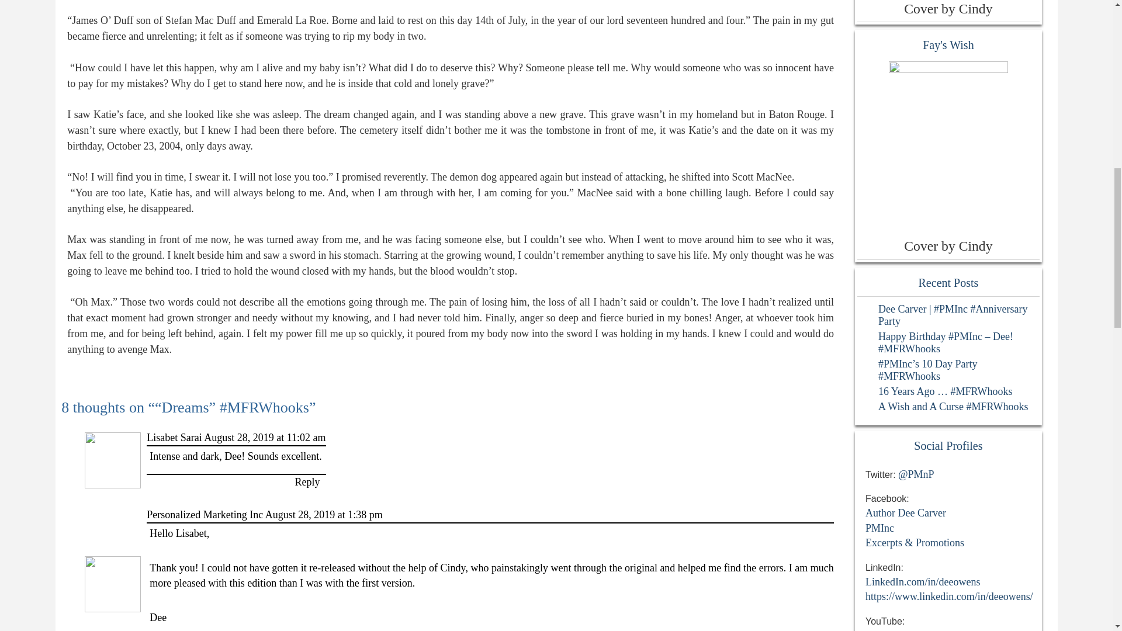 The image size is (1122, 631). Describe the element at coordinates (307, 481) in the screenshot. I see `Reply` at that location.